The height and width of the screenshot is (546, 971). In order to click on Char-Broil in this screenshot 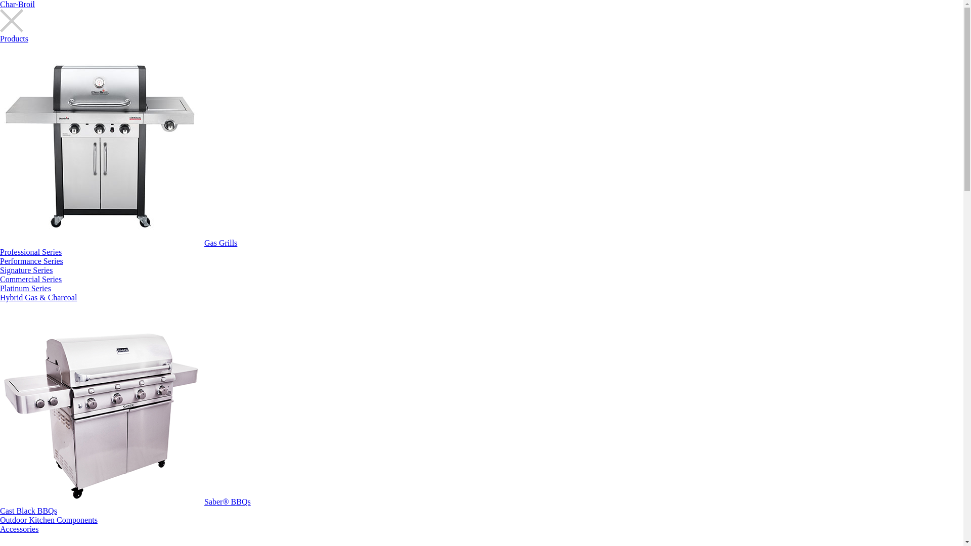, I will do `click(17, 4)`.